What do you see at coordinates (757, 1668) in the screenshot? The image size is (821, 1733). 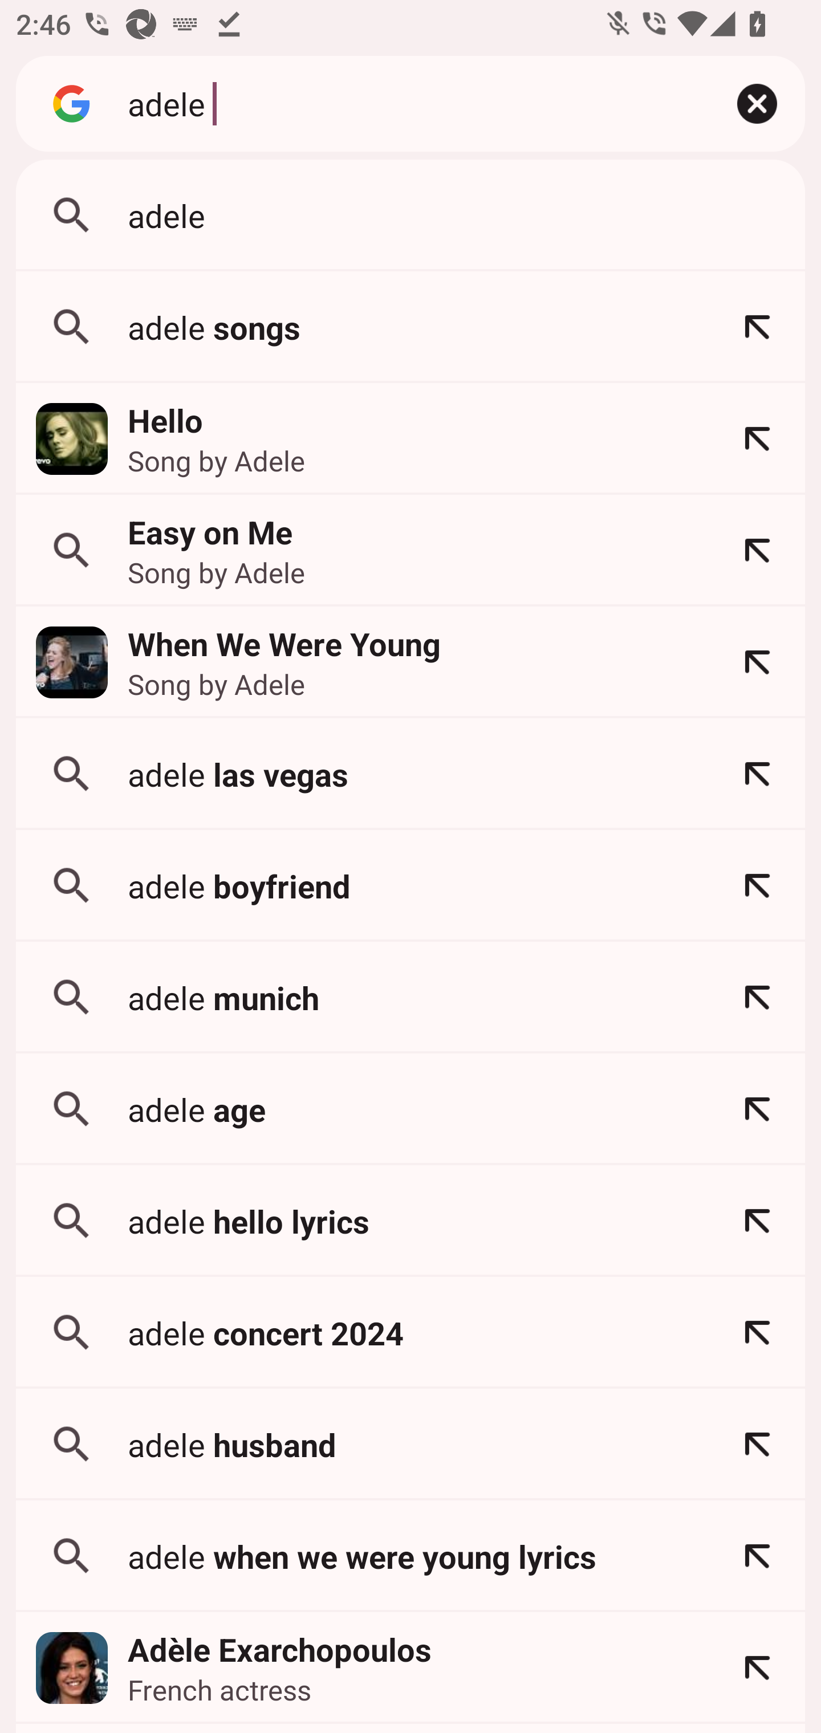 I see `Refine: adele exarchopoulos` at bounding box center [757, 1668].